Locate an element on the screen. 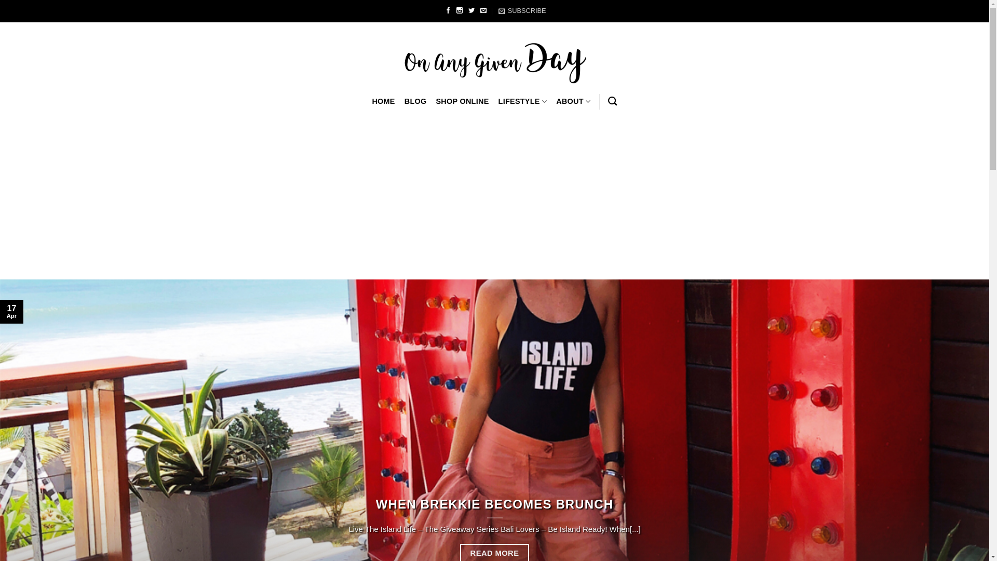  SHOP ONLINE is located at coordinates (462, 102).